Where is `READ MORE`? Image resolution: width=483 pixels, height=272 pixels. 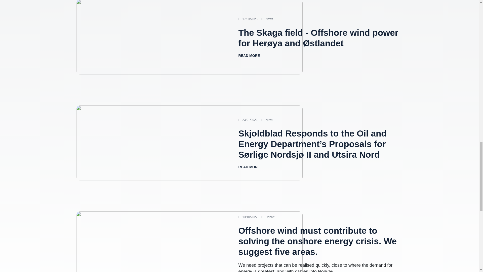 READ MORE is located at coordinates (249, 55).